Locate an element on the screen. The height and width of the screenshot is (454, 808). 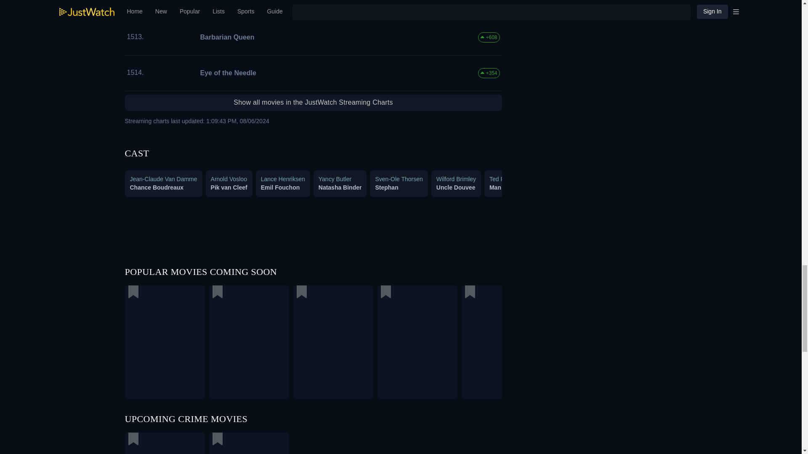
Barbarian Queen is located at coordinates (226, 37).